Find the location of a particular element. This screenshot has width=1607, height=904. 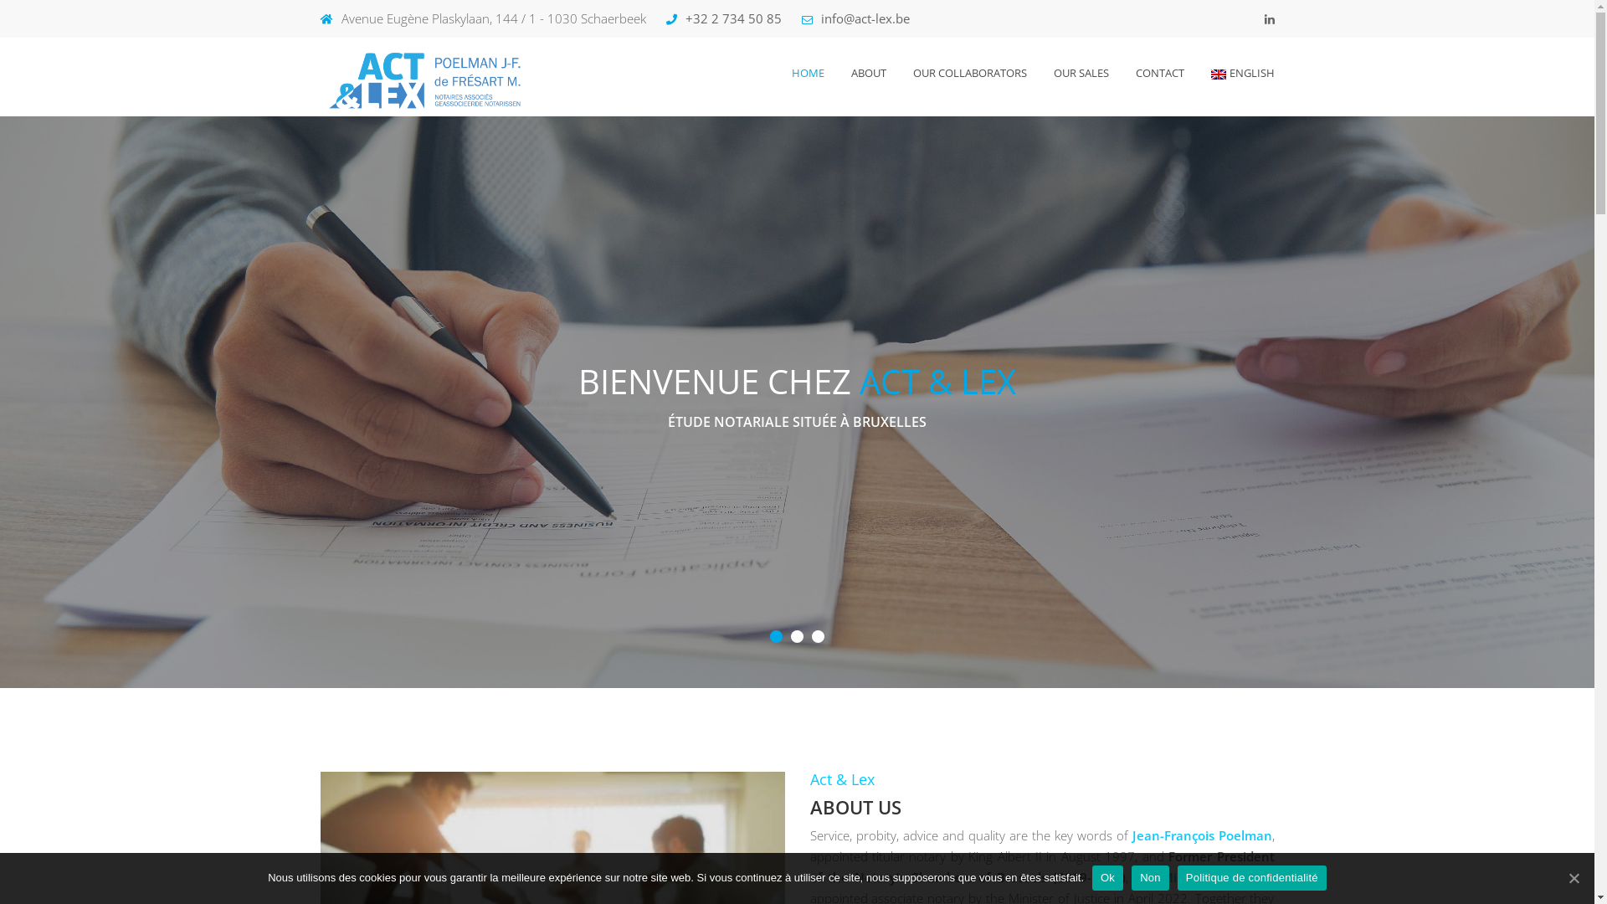

3 is located at coordinates (819, 636).